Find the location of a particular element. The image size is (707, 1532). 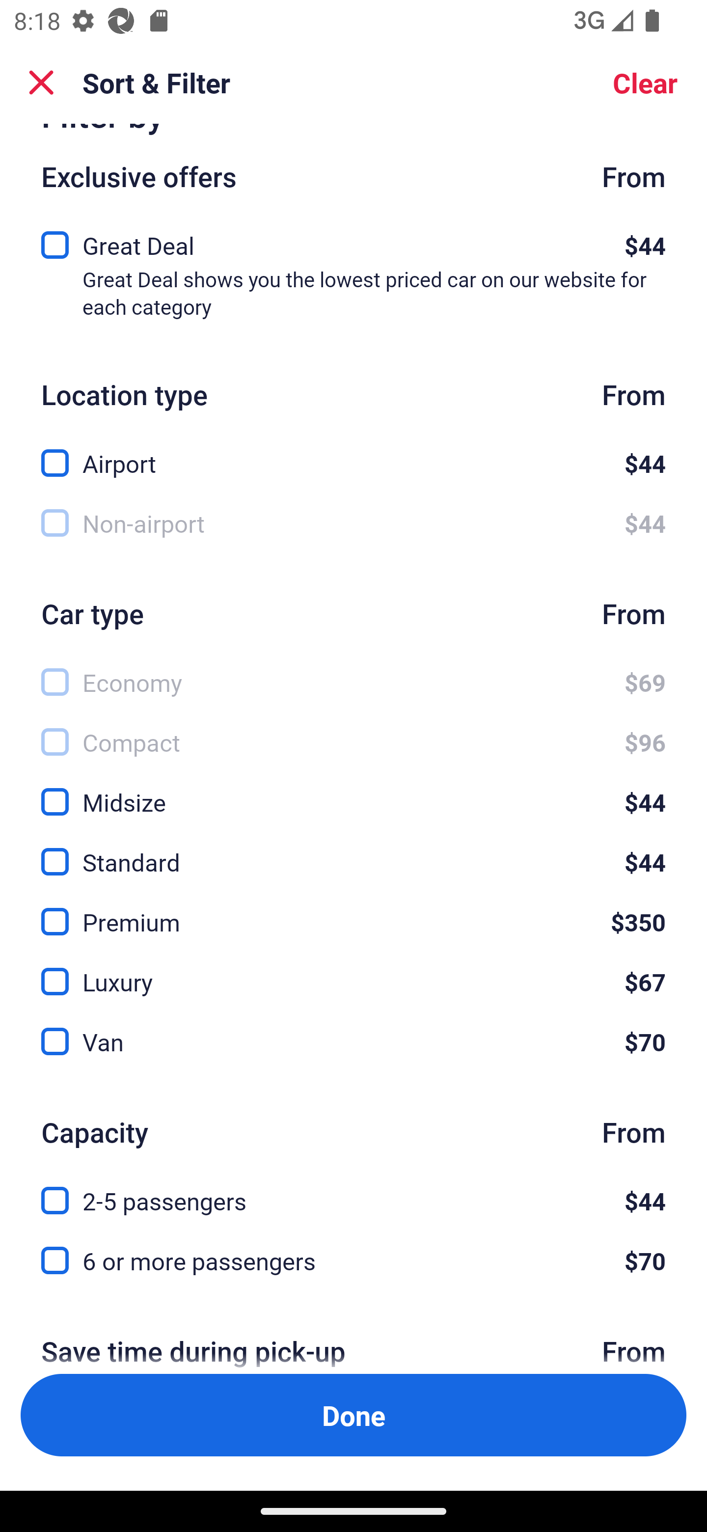

2-5 passengers, $44 2-5 passengers $44 is located at coordinates (353, 1189).